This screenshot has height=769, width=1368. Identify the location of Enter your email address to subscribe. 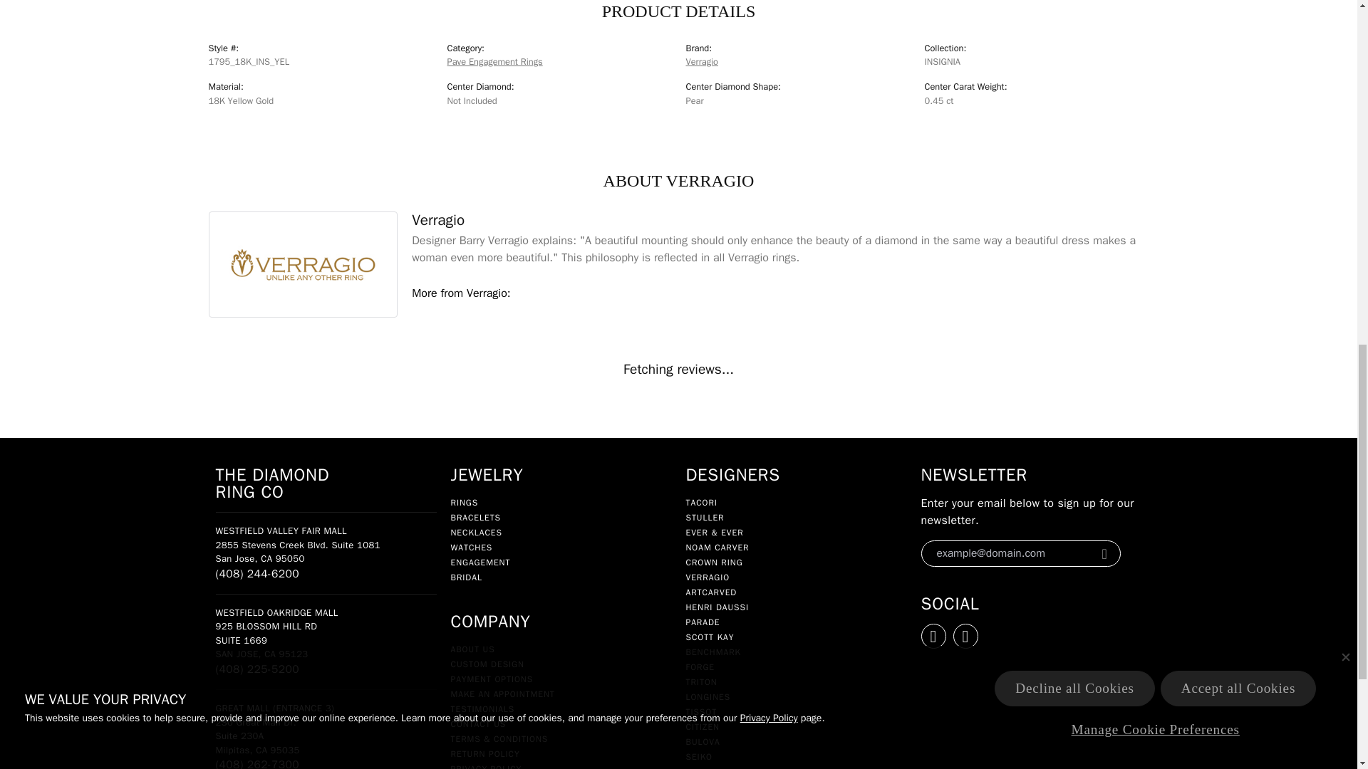
(1009, 553).